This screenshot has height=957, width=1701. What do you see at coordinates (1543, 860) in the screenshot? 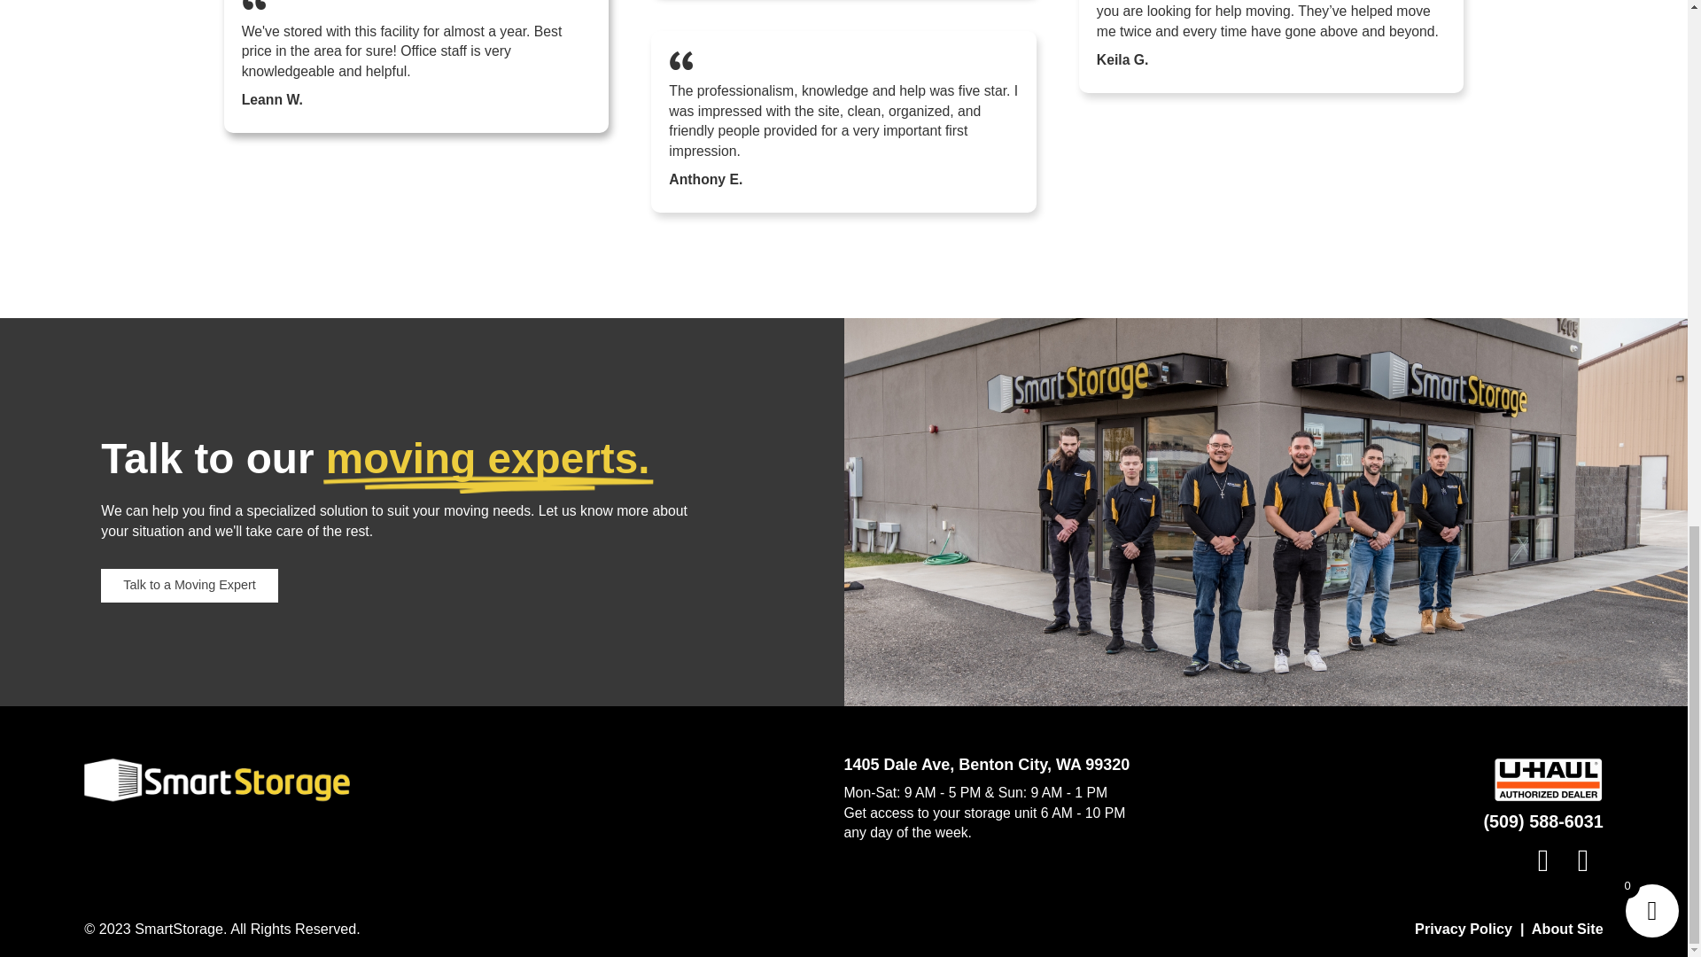
I see `Facebook` at bounding box center [1543, 860].